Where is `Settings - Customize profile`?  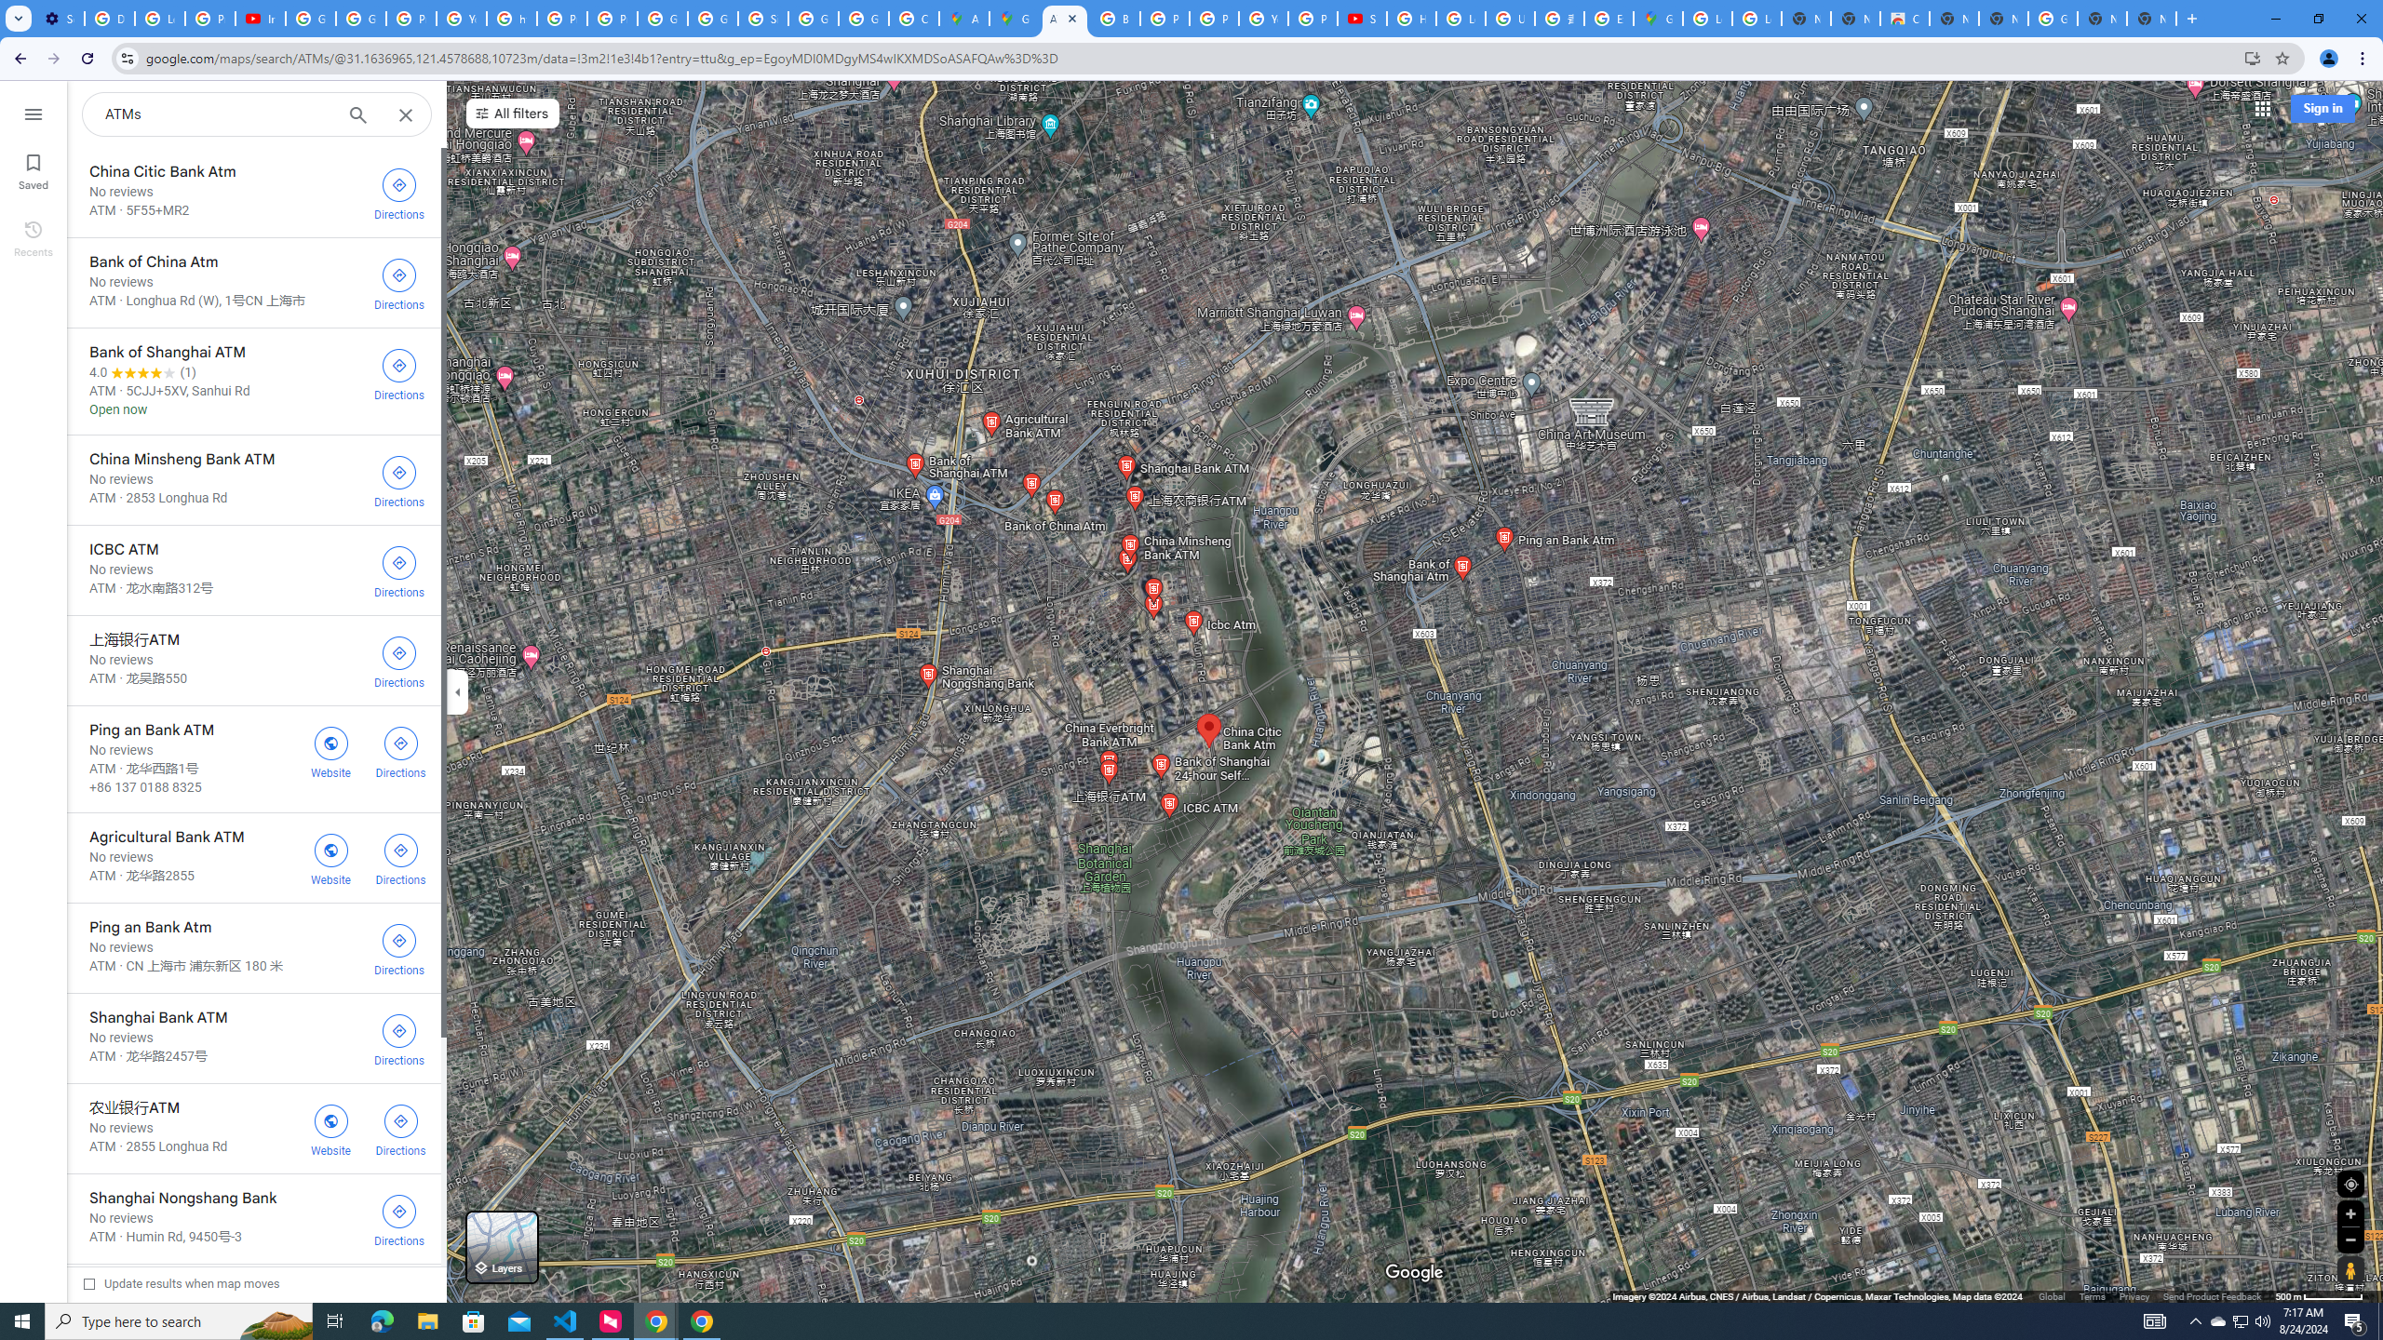 Settings - Customize profile is located at coordinates (60, 19).